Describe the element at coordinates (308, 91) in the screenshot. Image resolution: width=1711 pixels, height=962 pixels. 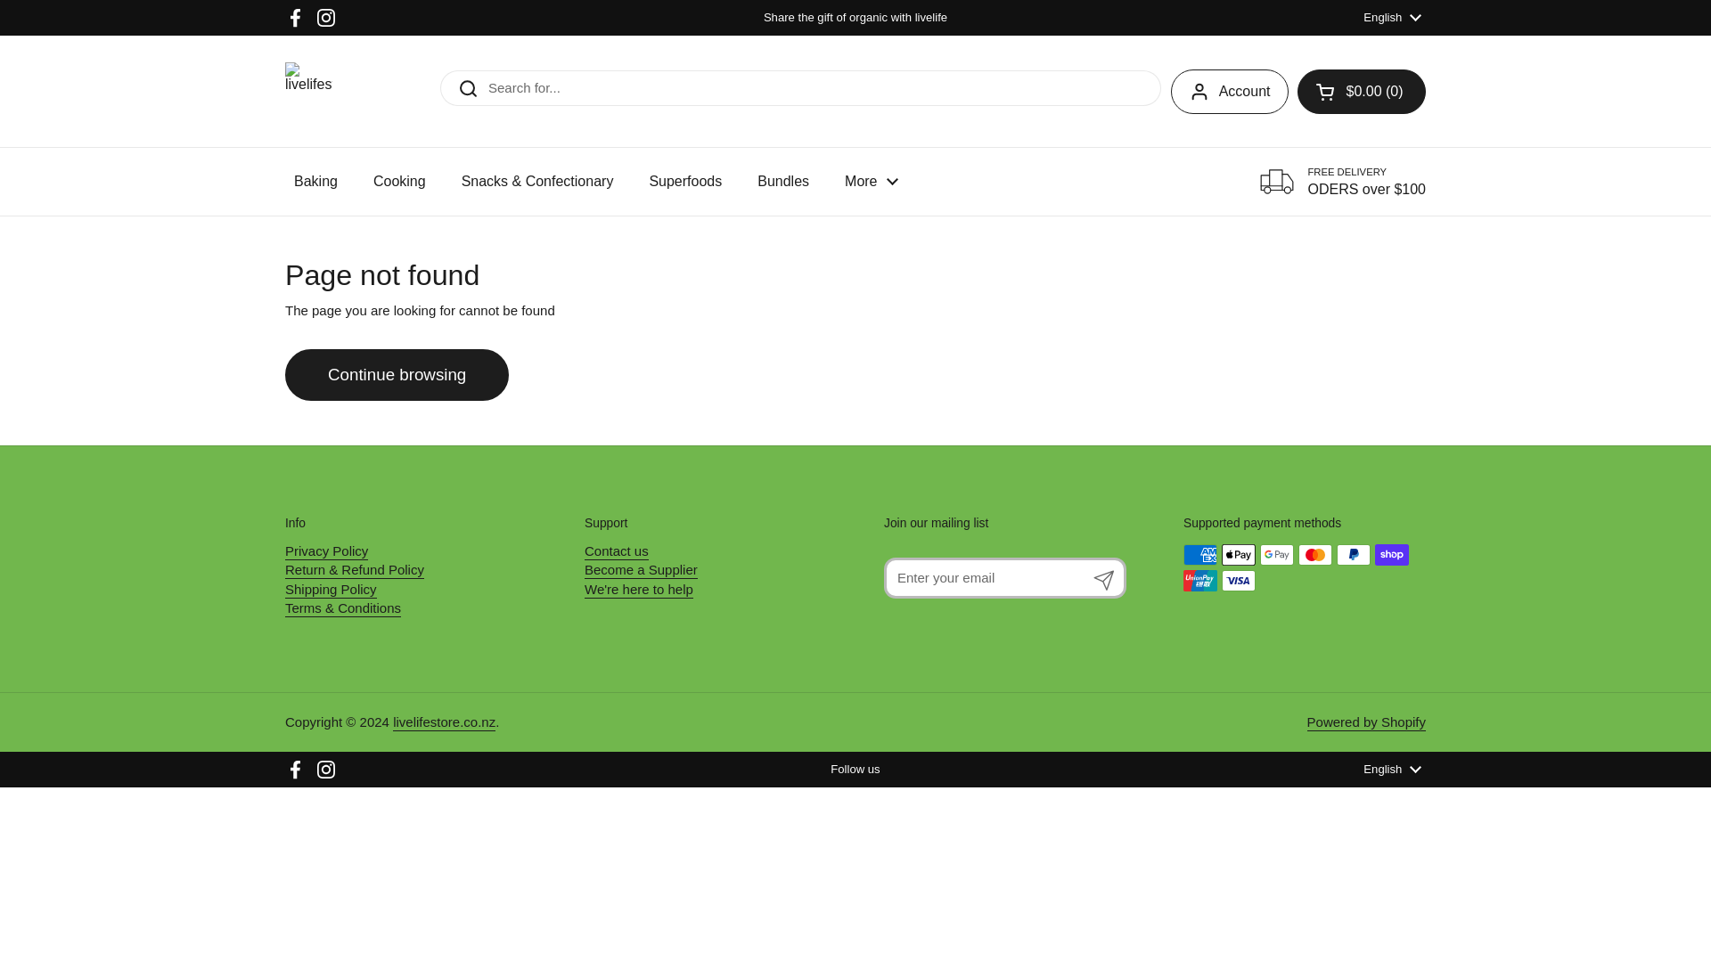
I see `livelifestore.co.nz` at that location.